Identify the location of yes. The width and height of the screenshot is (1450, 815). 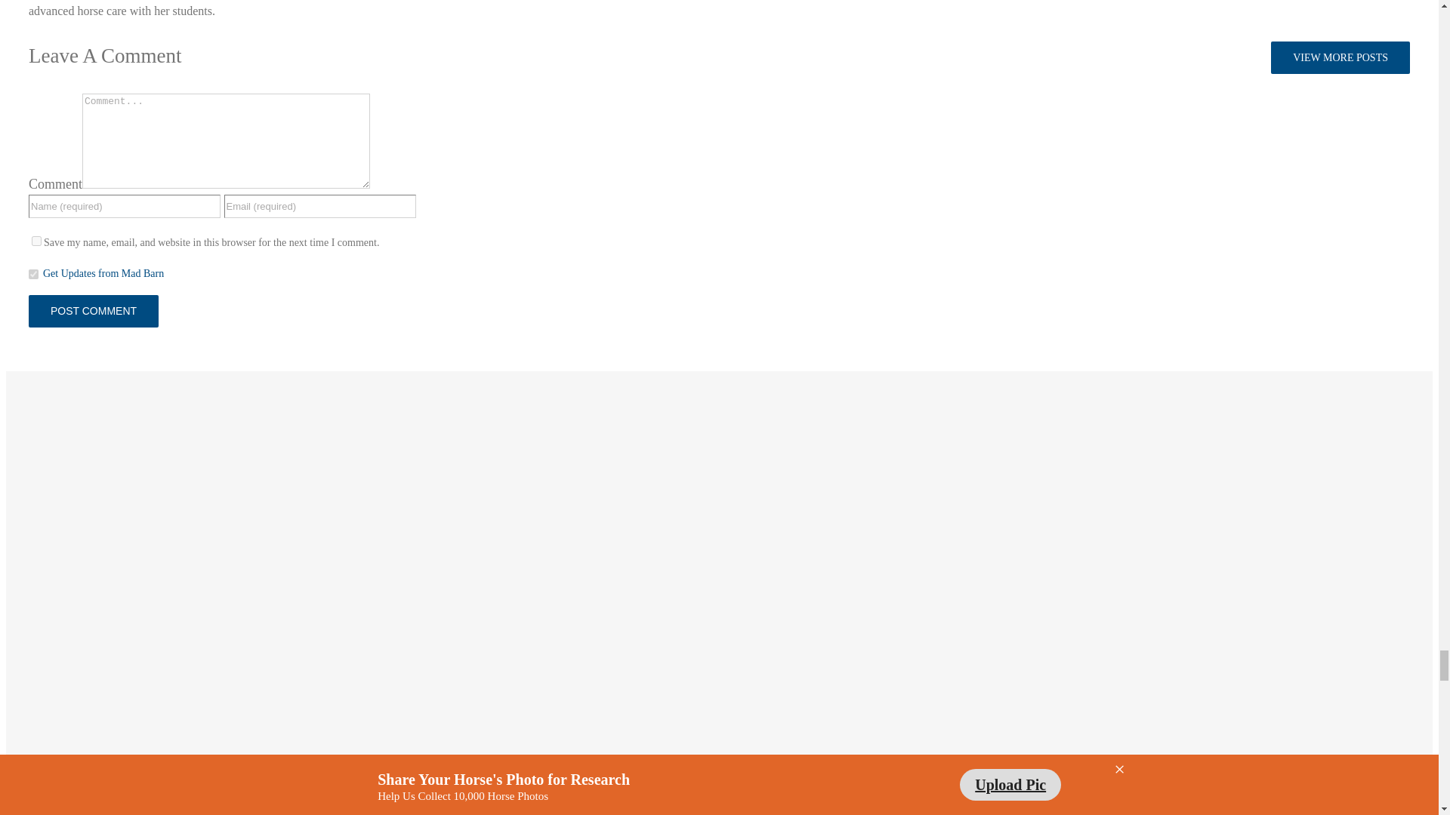
(36, 241).